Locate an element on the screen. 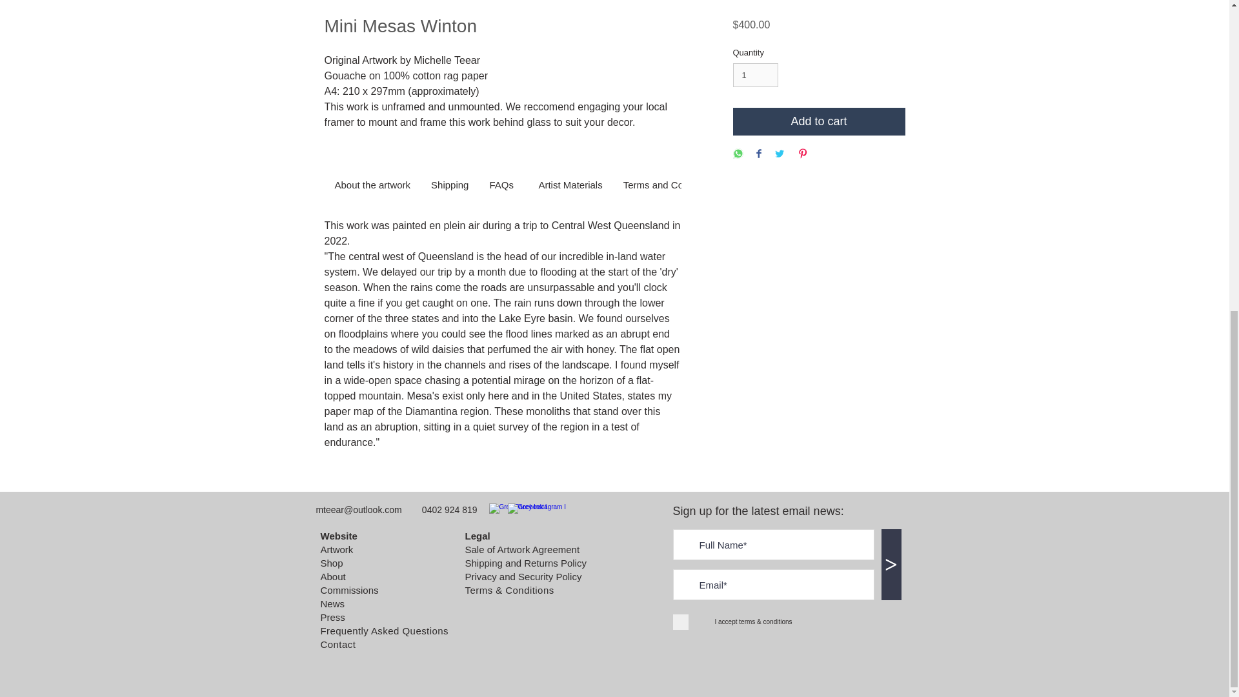  Sale of Artwork Agreement is located at coordinates (522, 549).